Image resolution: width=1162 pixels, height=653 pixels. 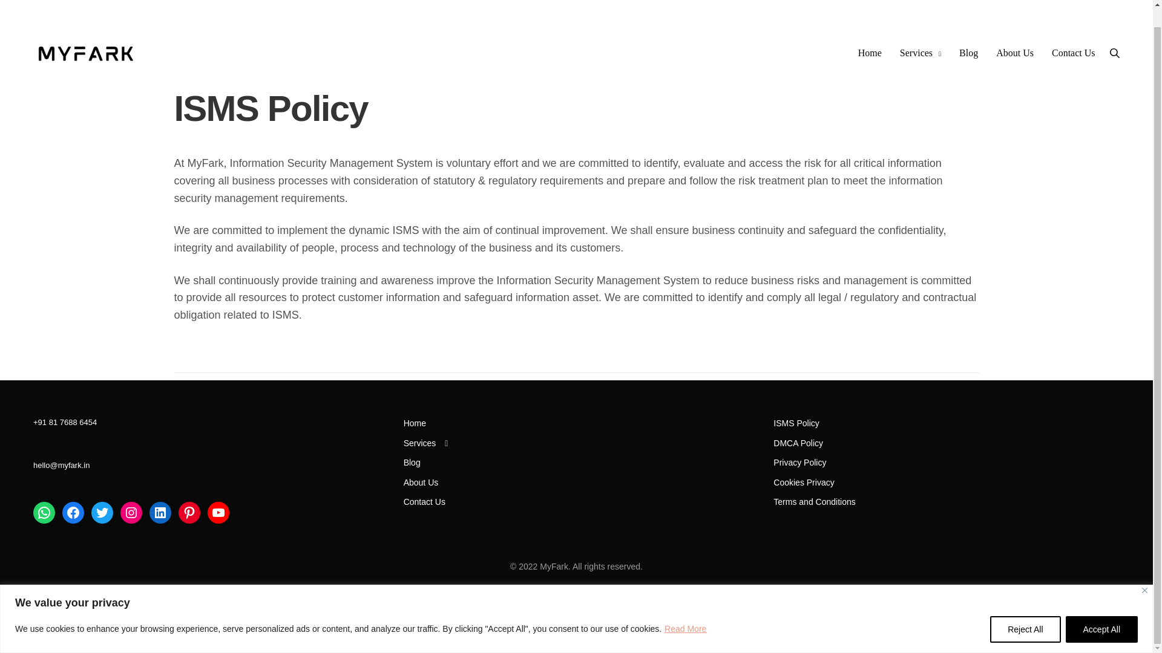 What do you see at coordinates (920, 34) in the screenshot?
I see `Services` at bounding box center [920, 34].